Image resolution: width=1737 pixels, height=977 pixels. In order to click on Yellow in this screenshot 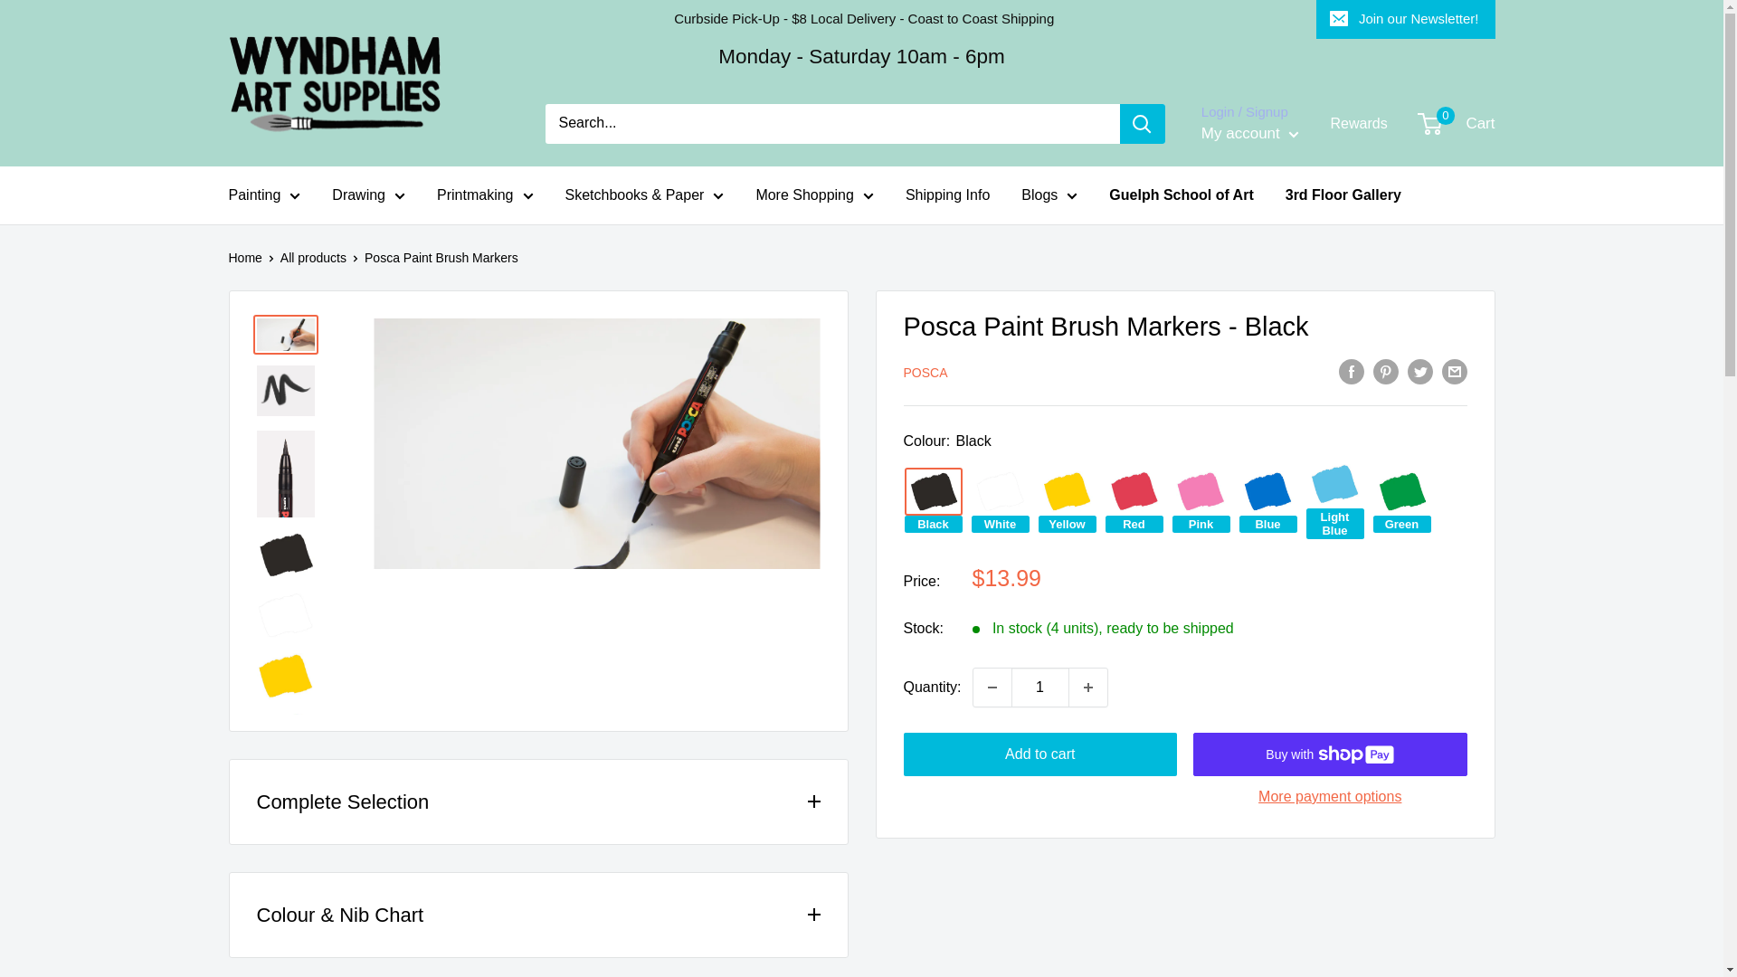, I will do `click(1068, 492)`.